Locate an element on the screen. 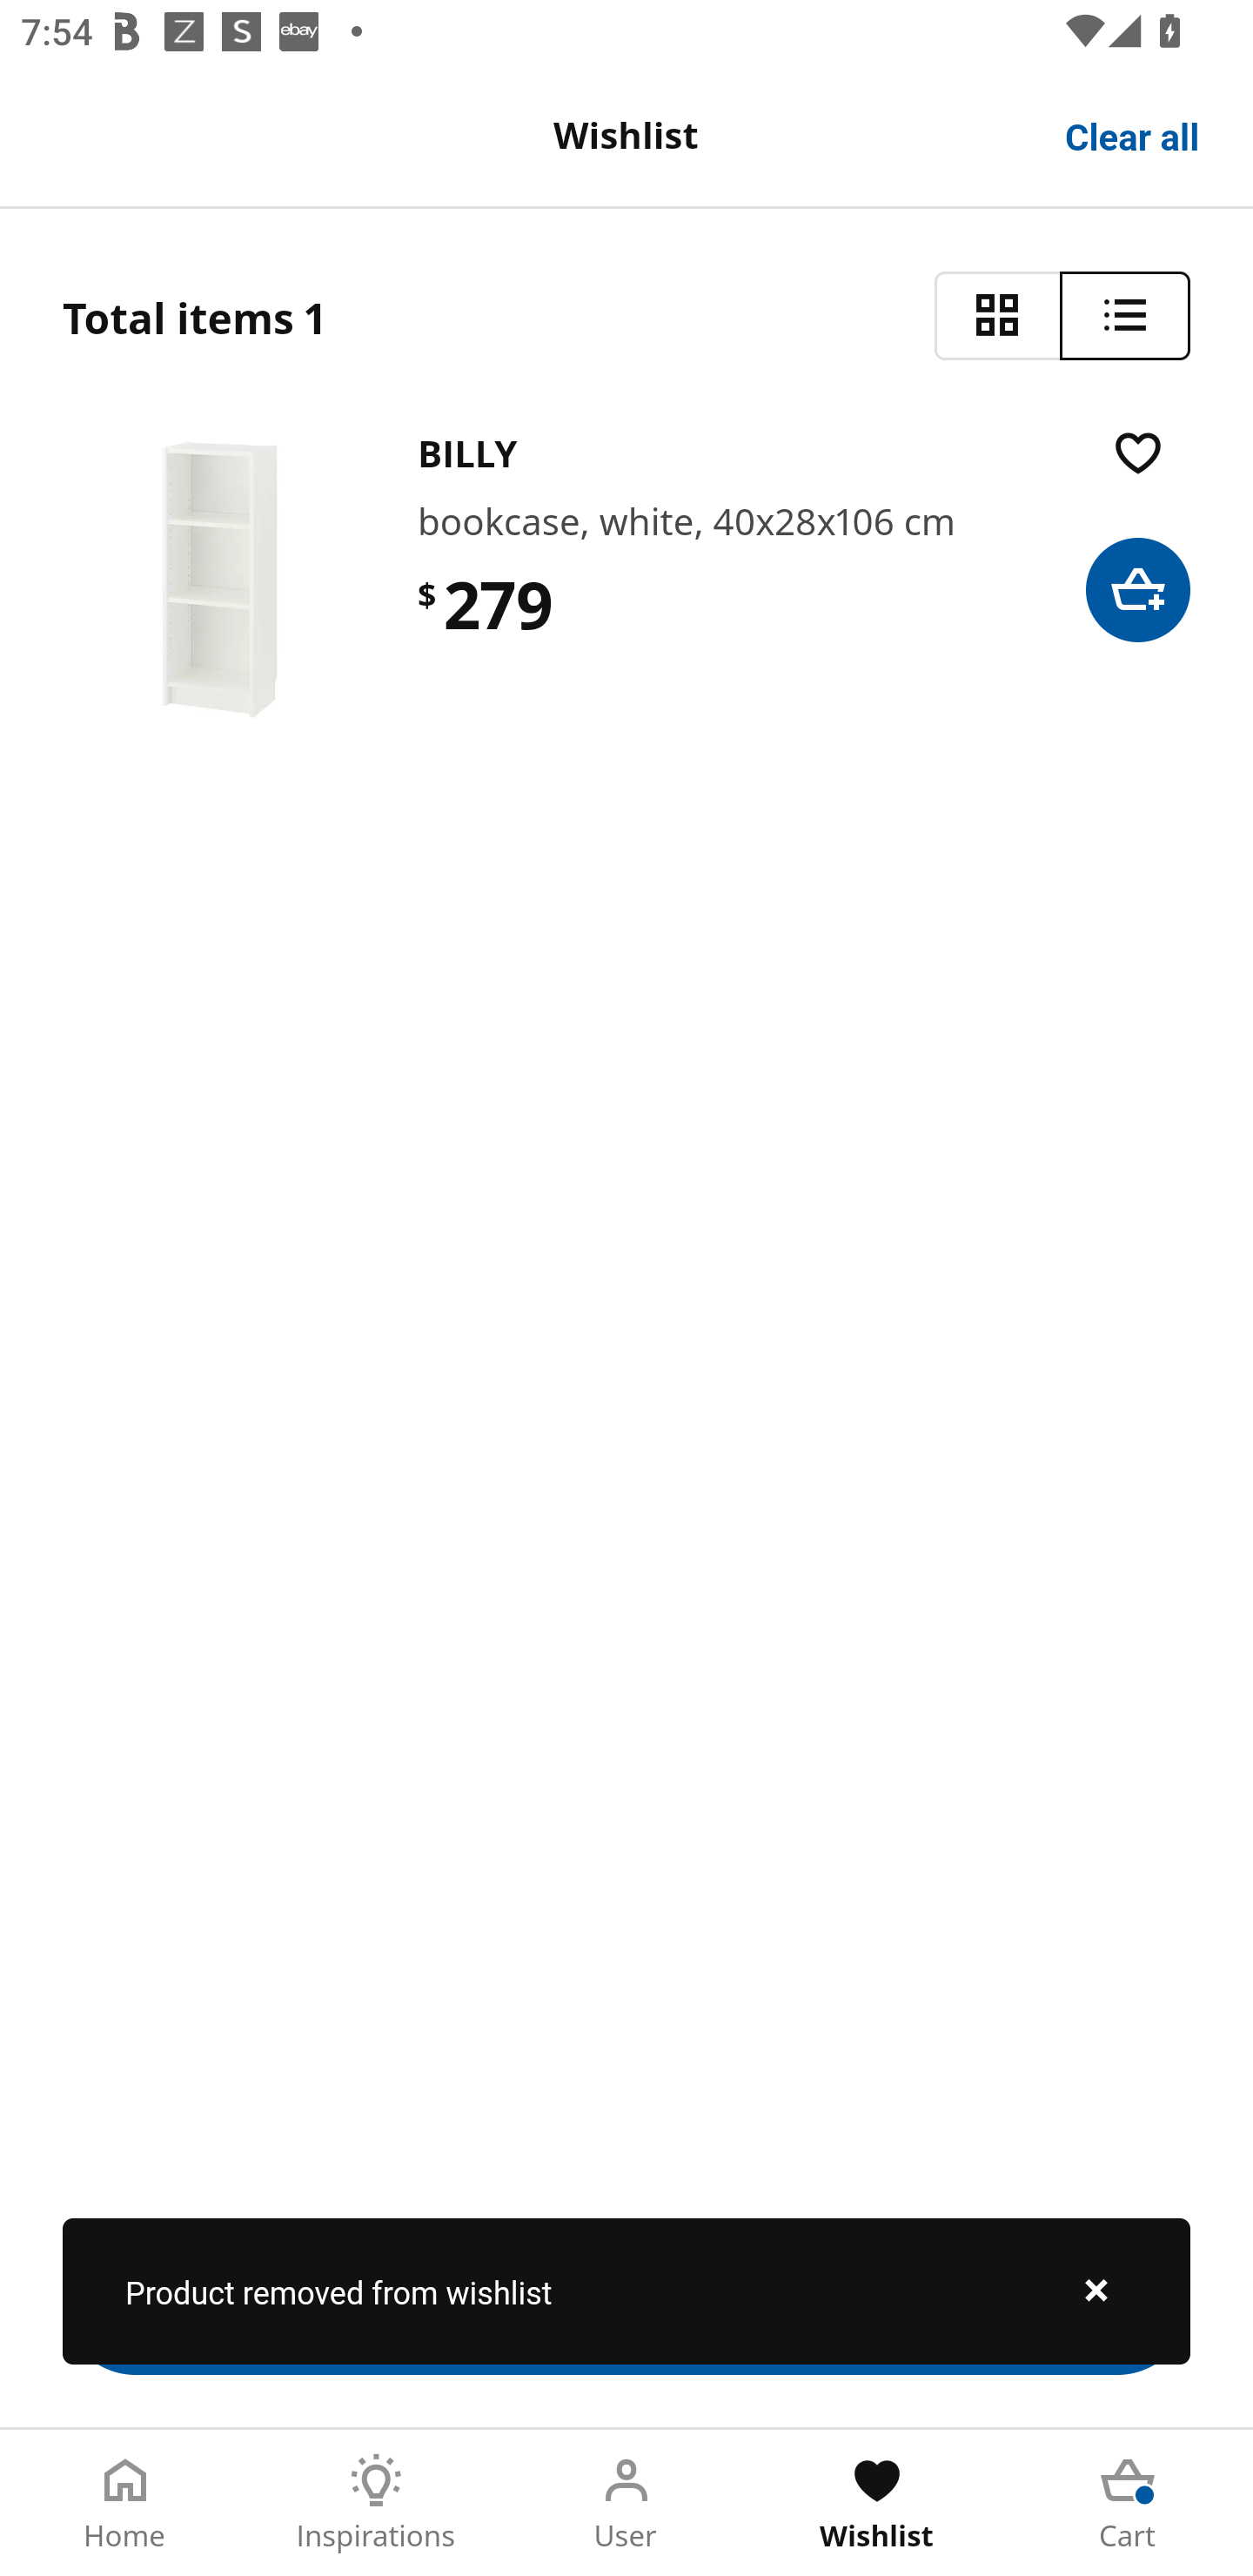 The width and height of the screenshot is (1253, 2576). User
Tab 3 of 5 is located at coordinates (626, 2503).